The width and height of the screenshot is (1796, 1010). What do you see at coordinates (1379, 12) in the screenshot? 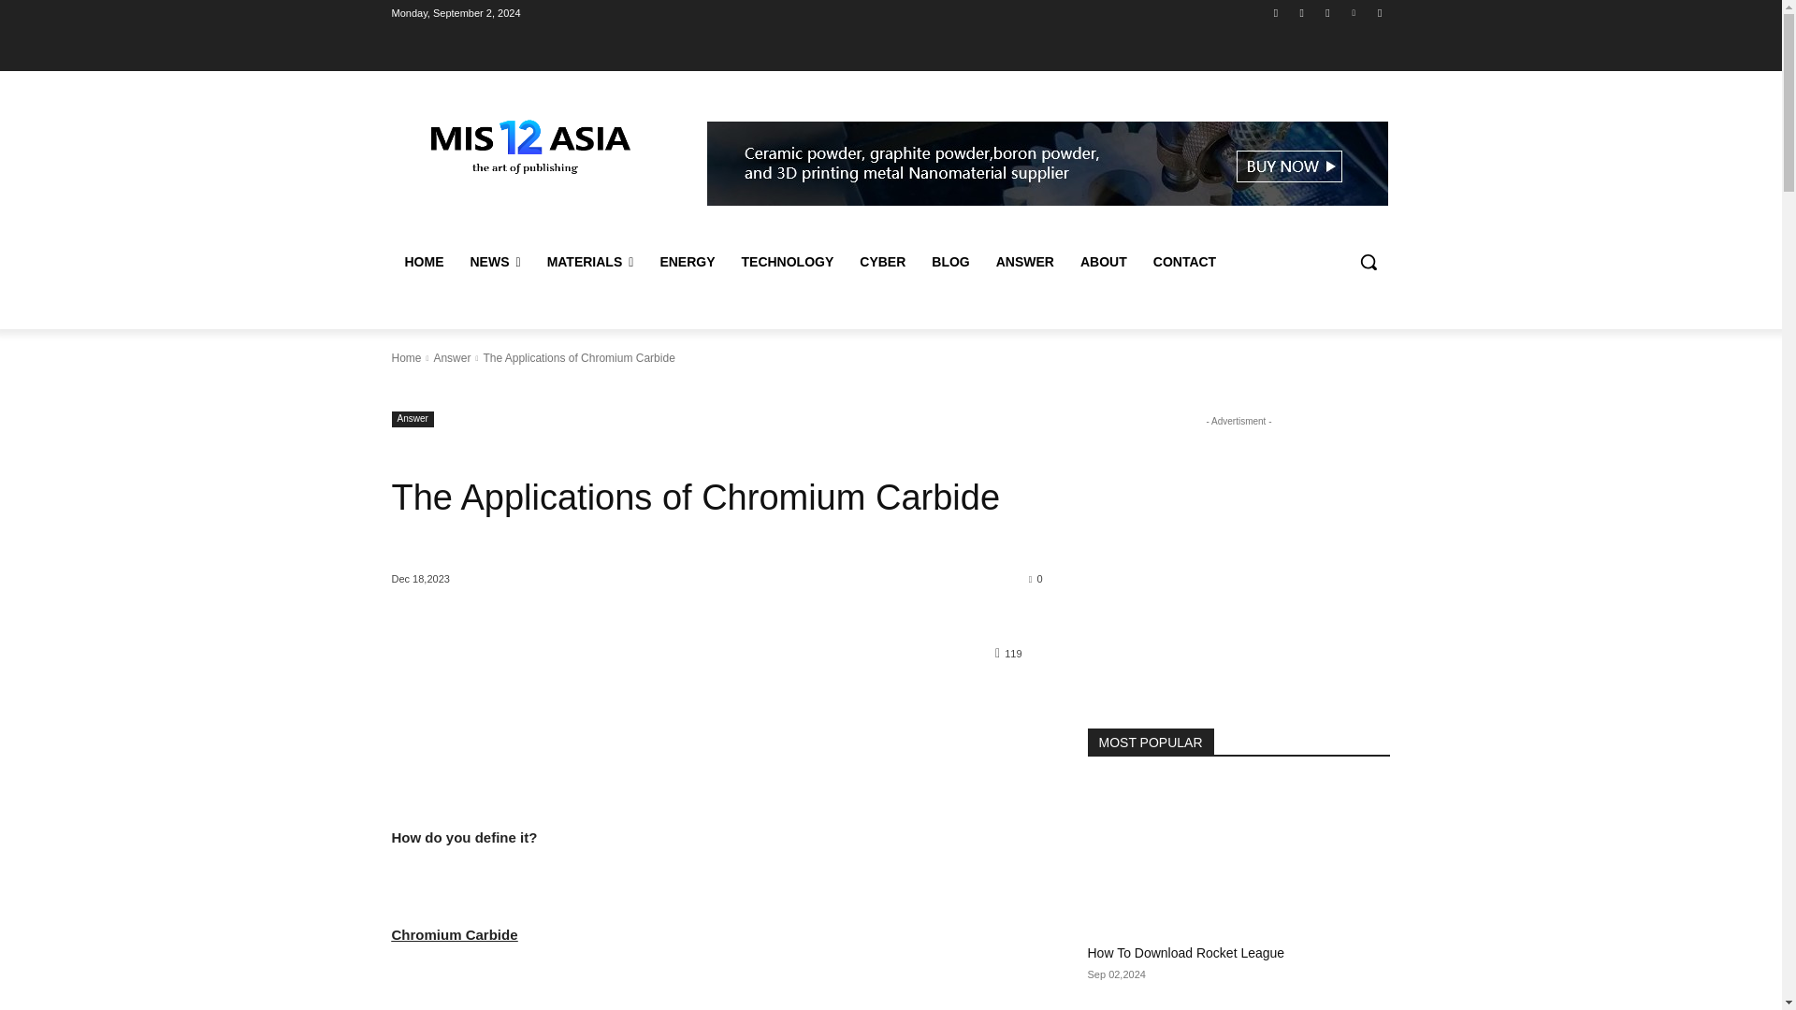
I see `Youtube` at bounding box center [1379, 12].